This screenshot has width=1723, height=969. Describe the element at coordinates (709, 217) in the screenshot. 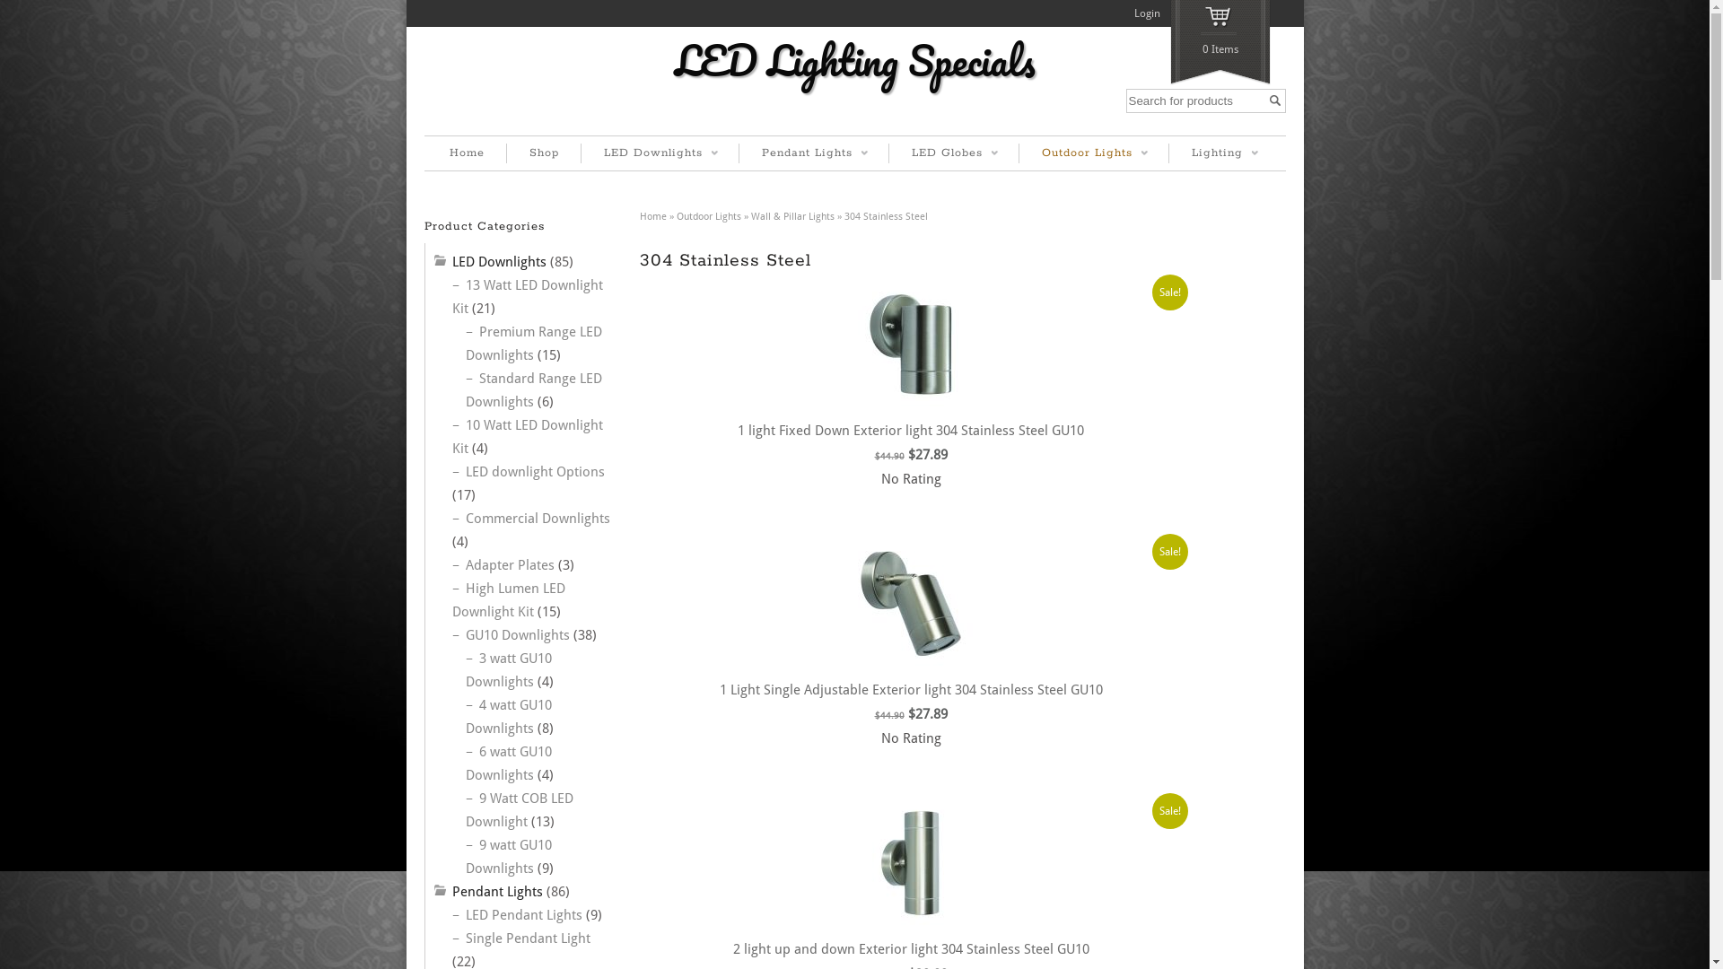

I see `Outdoor Lights` at that location.